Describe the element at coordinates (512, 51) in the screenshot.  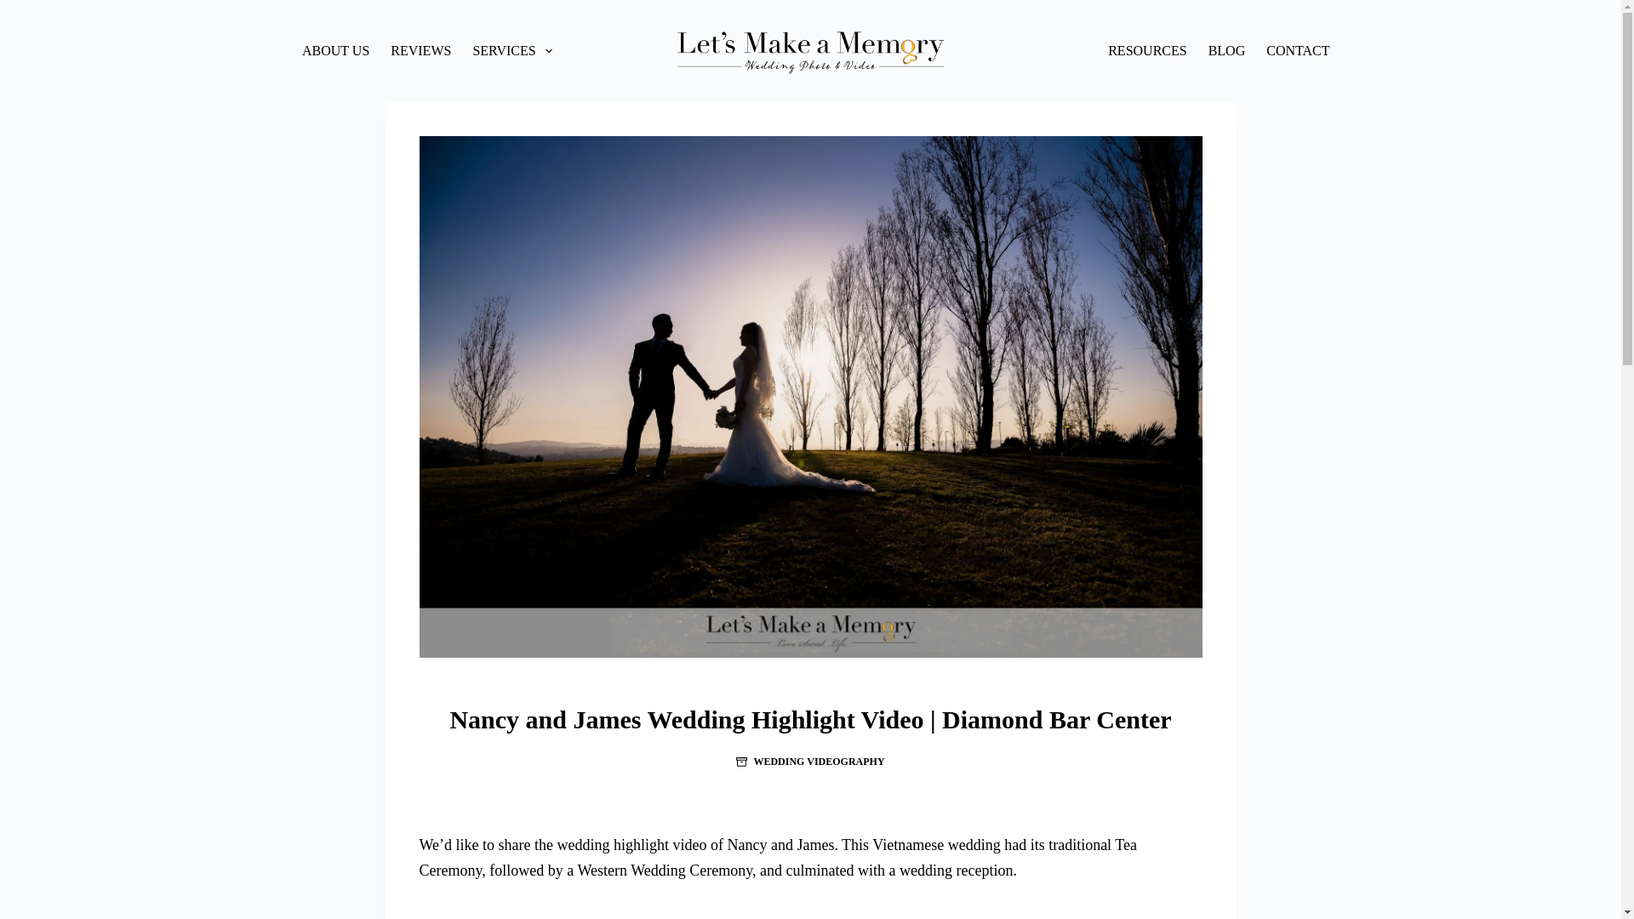
I see `SERVICES` at that location.